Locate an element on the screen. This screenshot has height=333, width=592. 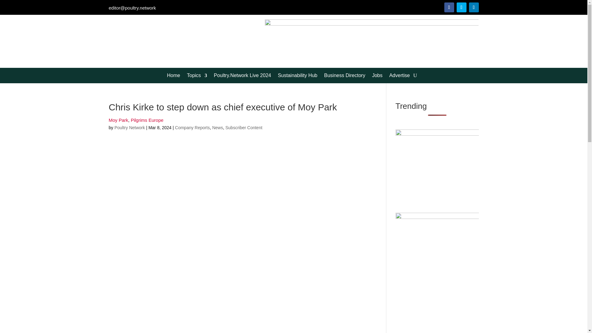
Jobs is located at coordinates (377, 76).